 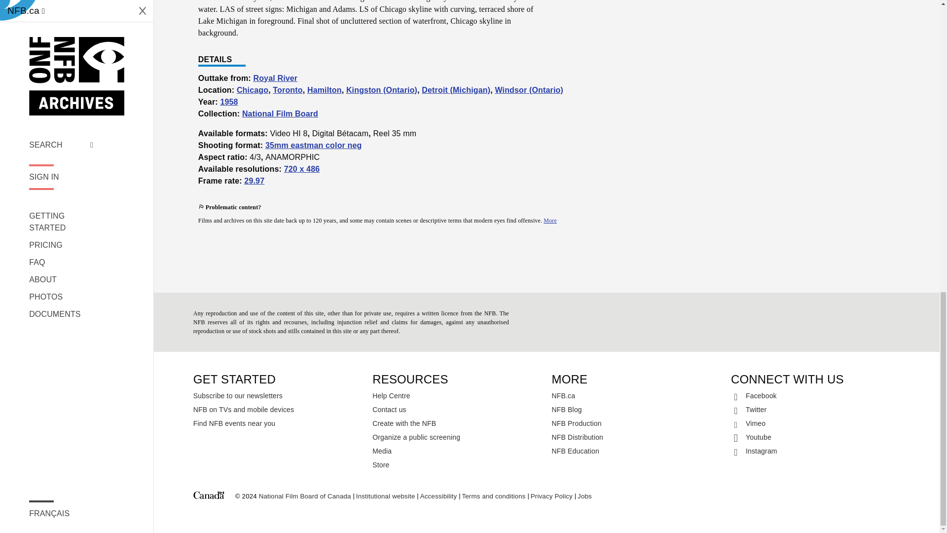 What do you see at coordinates (209, 496) in the screenshot?
I see `Canada` at bounding box center [209, 496].